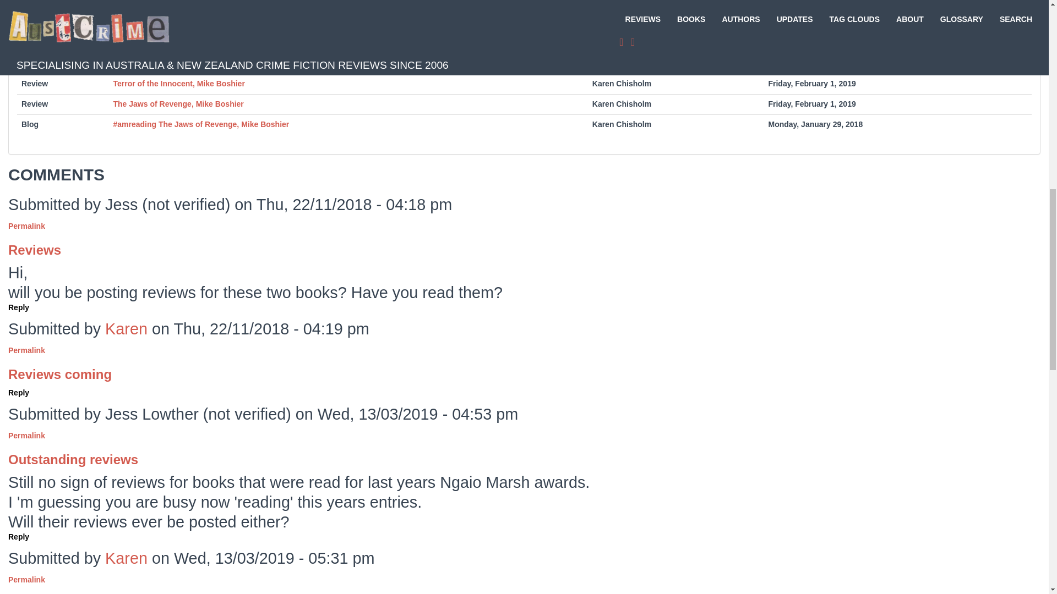 The height and width of the screenshot is (594, 1057). What do you see at coordinates (35, 250) in the screenshot?
I see `Reviews` at bounding box center [35, 250].